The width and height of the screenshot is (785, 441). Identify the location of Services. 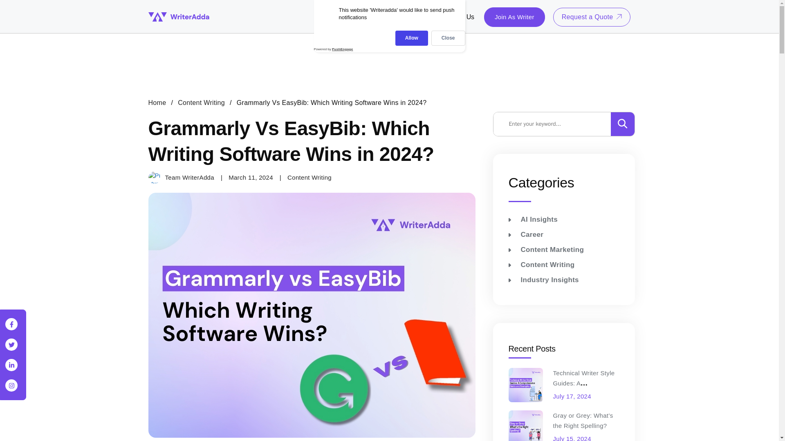
(360, 17).